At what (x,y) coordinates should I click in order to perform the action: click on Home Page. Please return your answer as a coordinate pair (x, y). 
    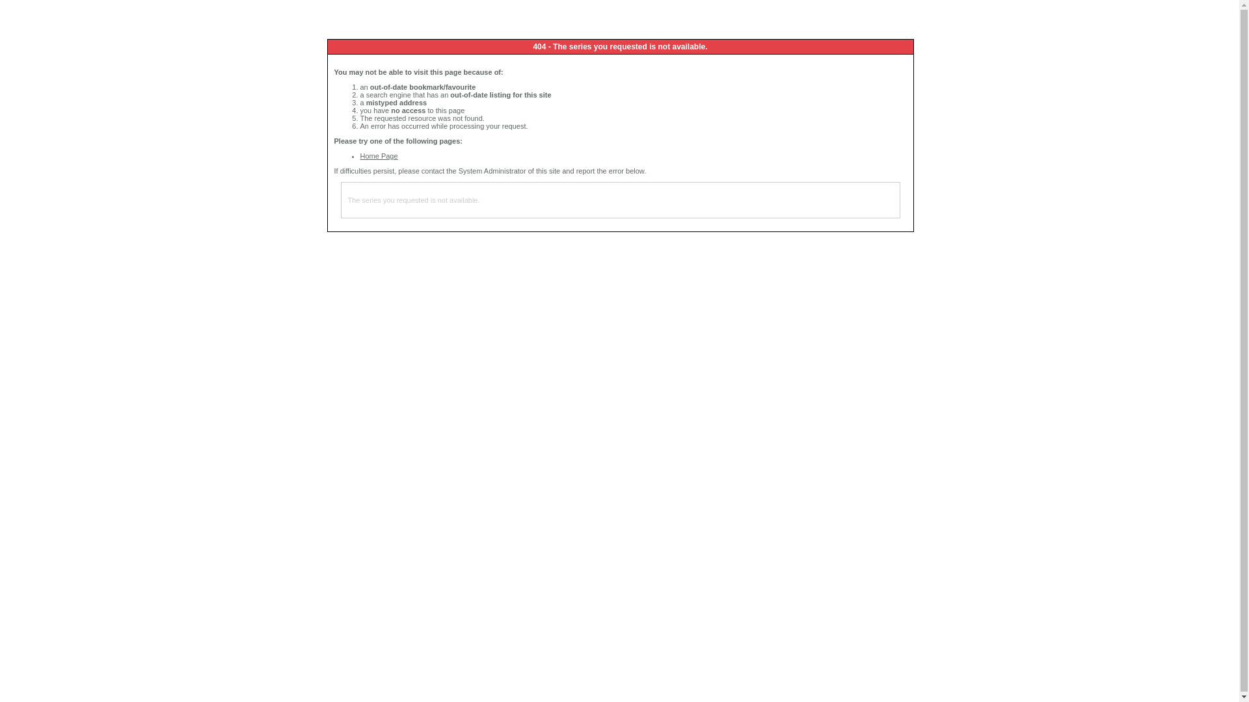
    Looking at the image, I should click on (379, 156).